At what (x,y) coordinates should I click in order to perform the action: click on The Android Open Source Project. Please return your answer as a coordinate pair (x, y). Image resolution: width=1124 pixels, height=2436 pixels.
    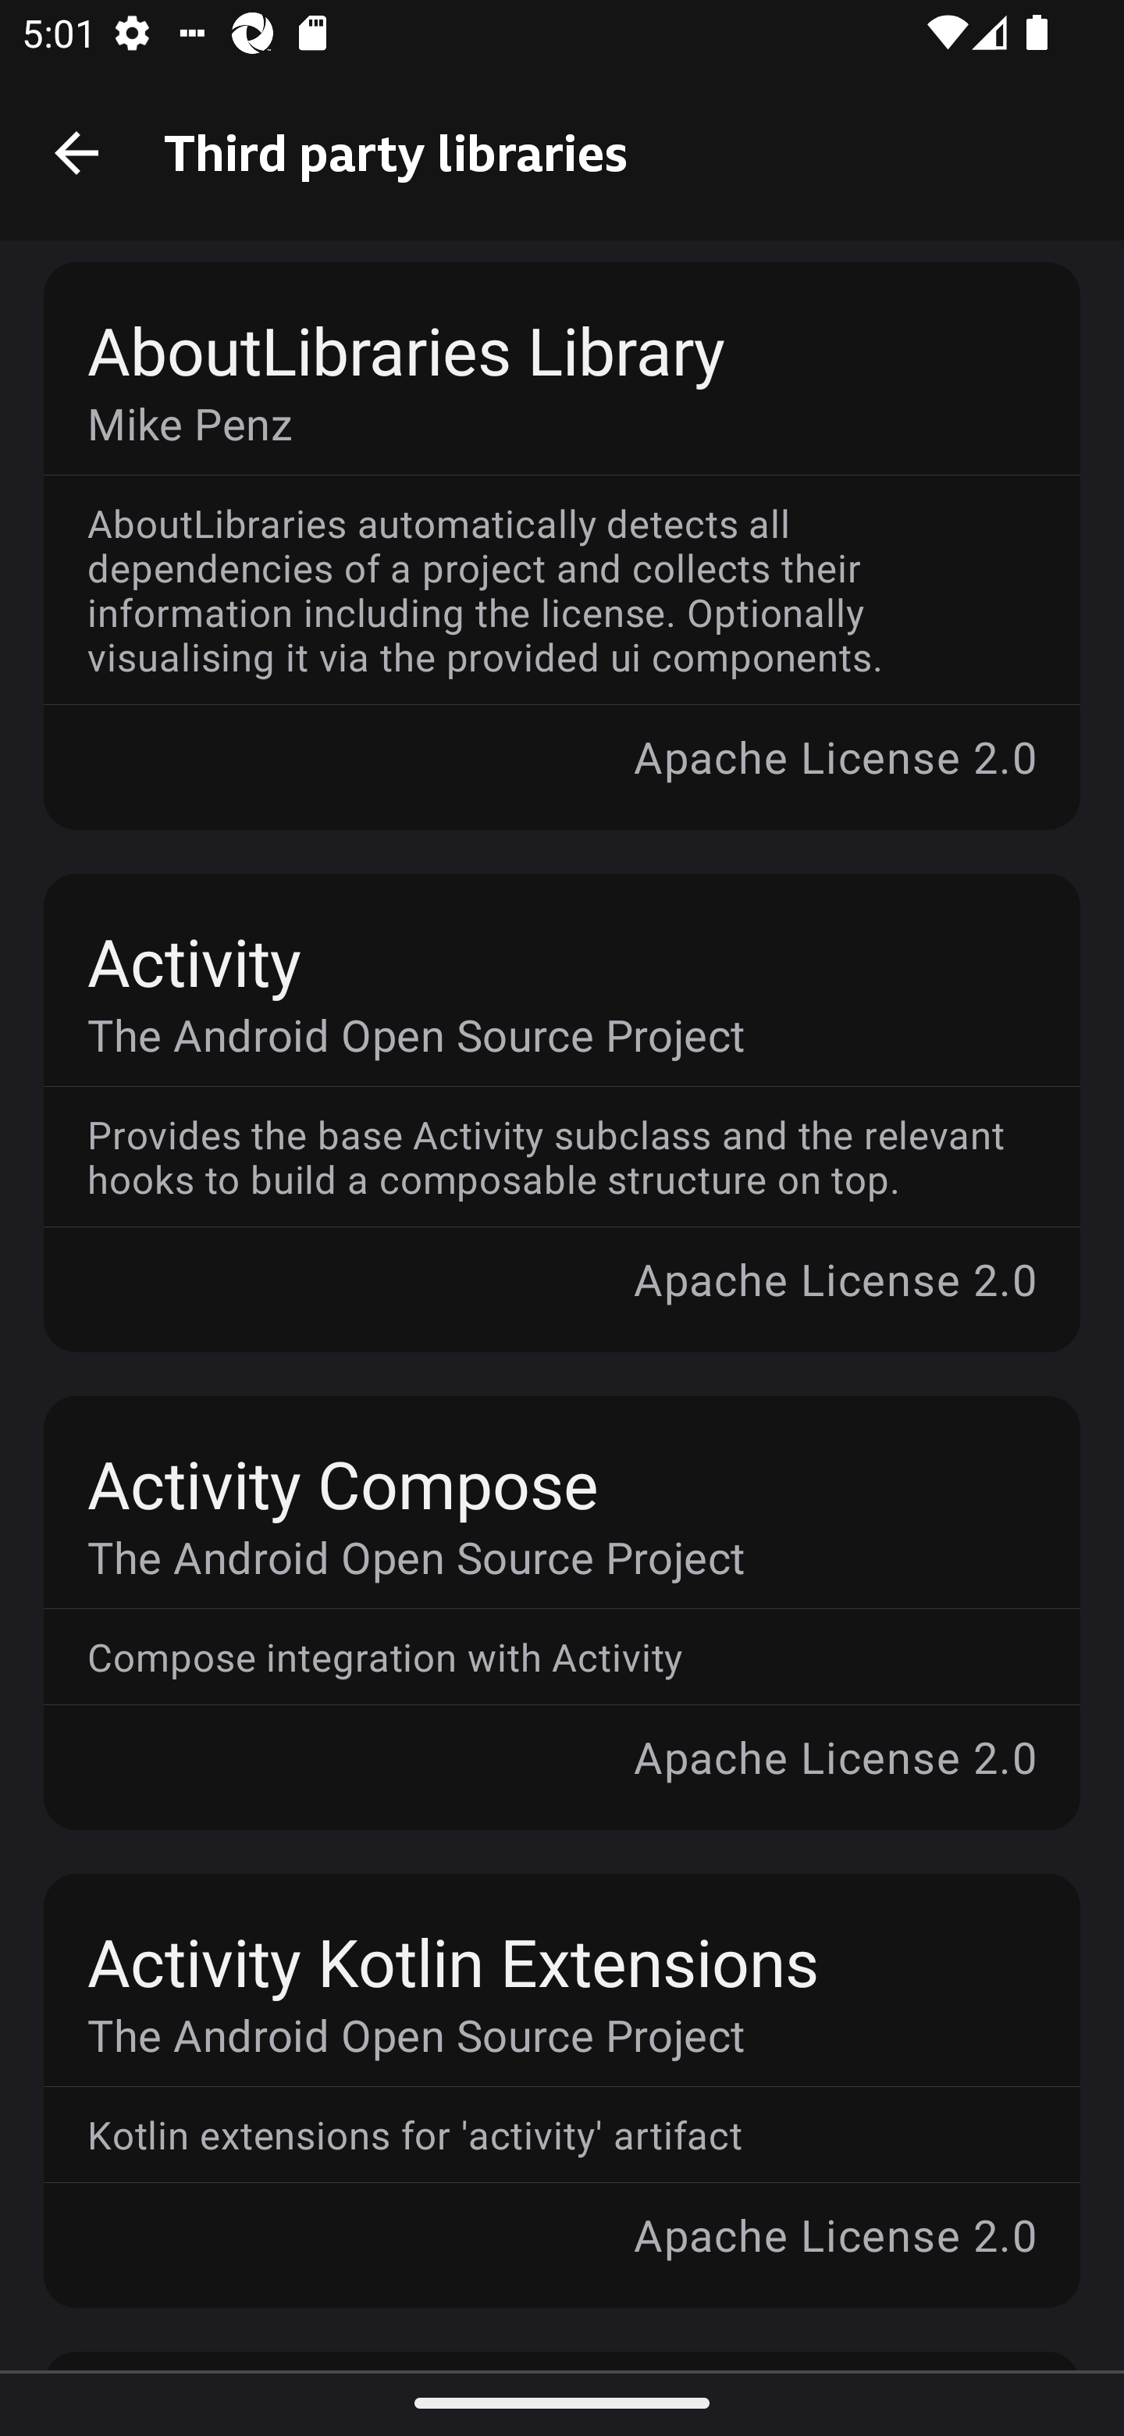
    Looking at the image, I should click on (540, 2033).